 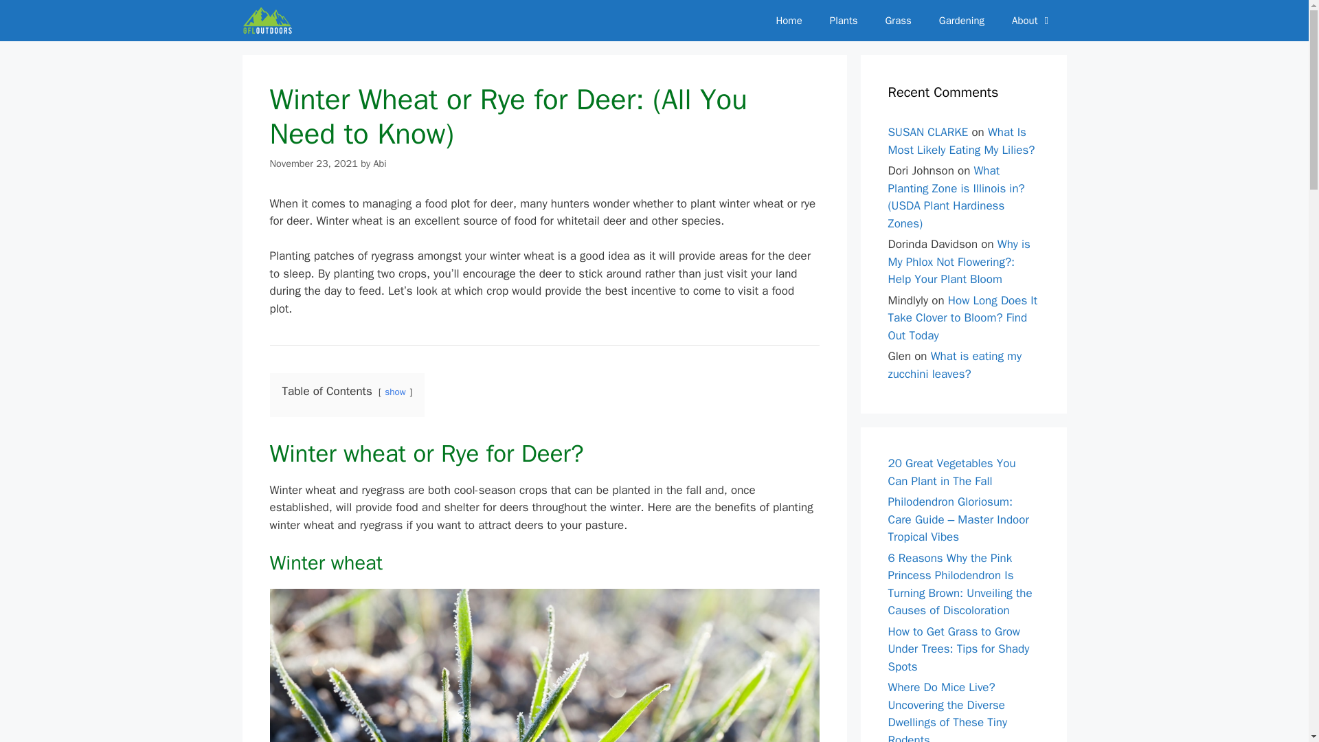 What do you see at coordinates (954, 365) in the screenshot?
I see `What is eating my zucchini leaves?` at bounding box center [954, 365].